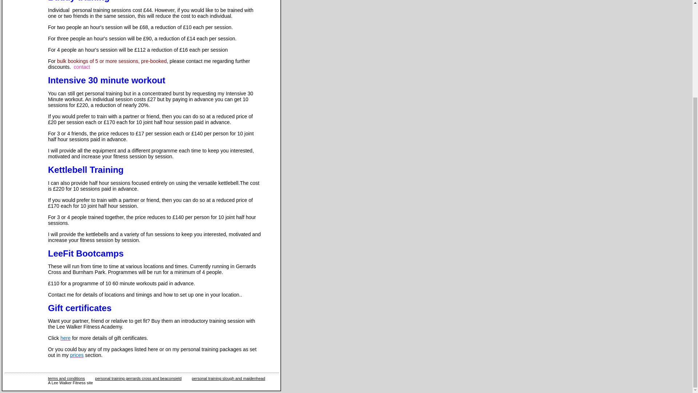 The image size is (698, 393). Describe the element at coordinates (228, 378) in the screenshot. I see `personal training slough and maidenhead` at that location.